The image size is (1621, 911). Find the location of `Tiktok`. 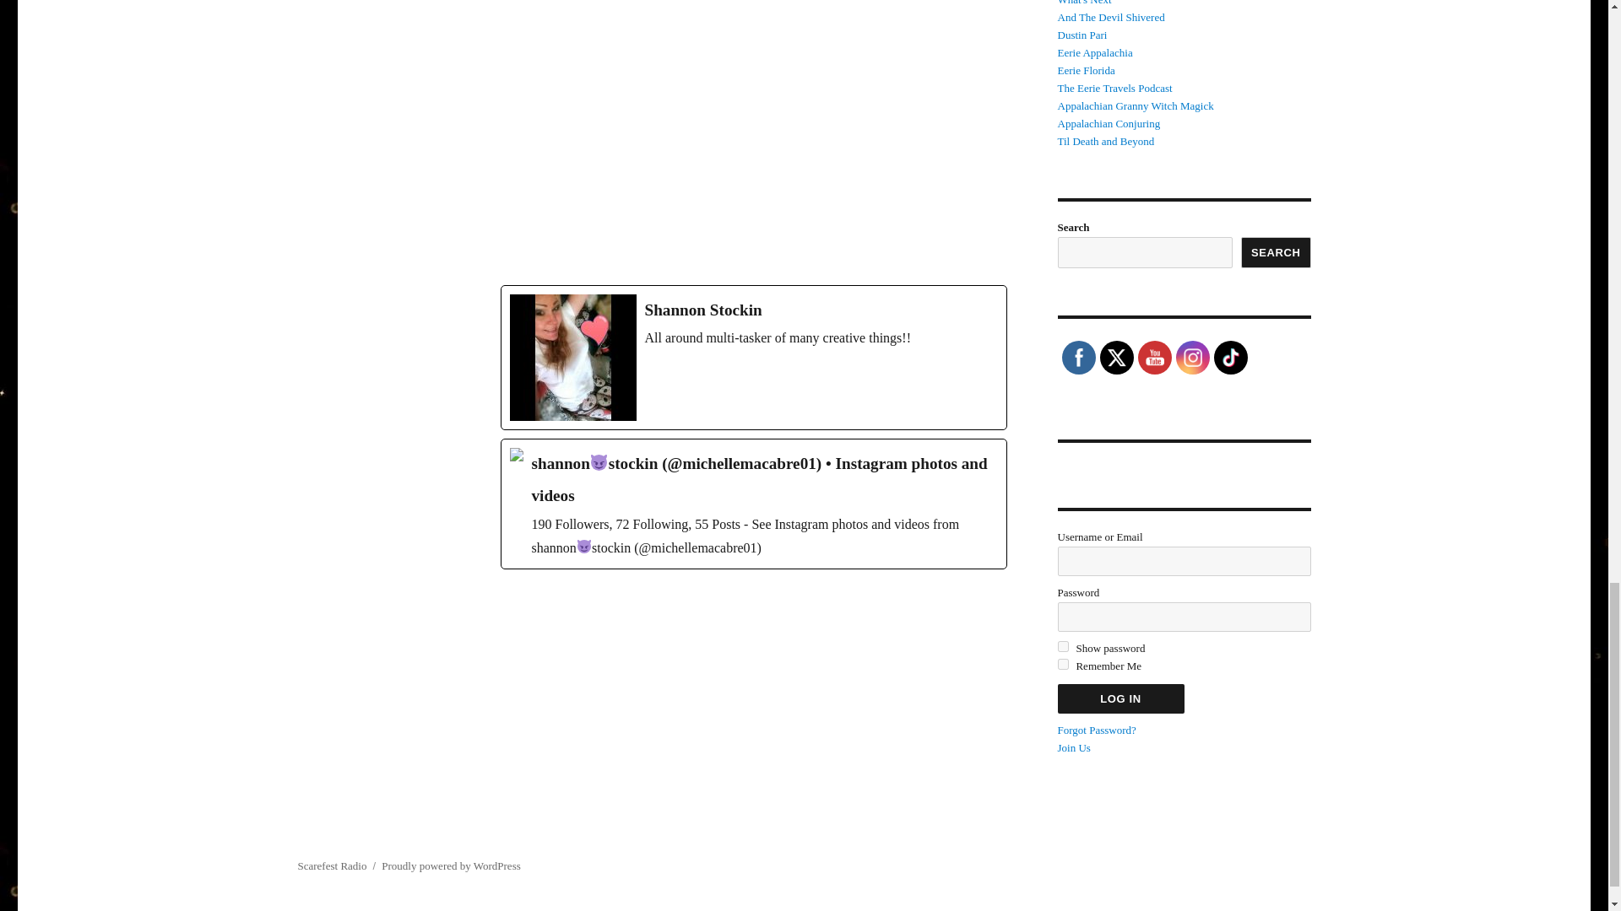

Tiktok is located at coordinates (1229, 358).